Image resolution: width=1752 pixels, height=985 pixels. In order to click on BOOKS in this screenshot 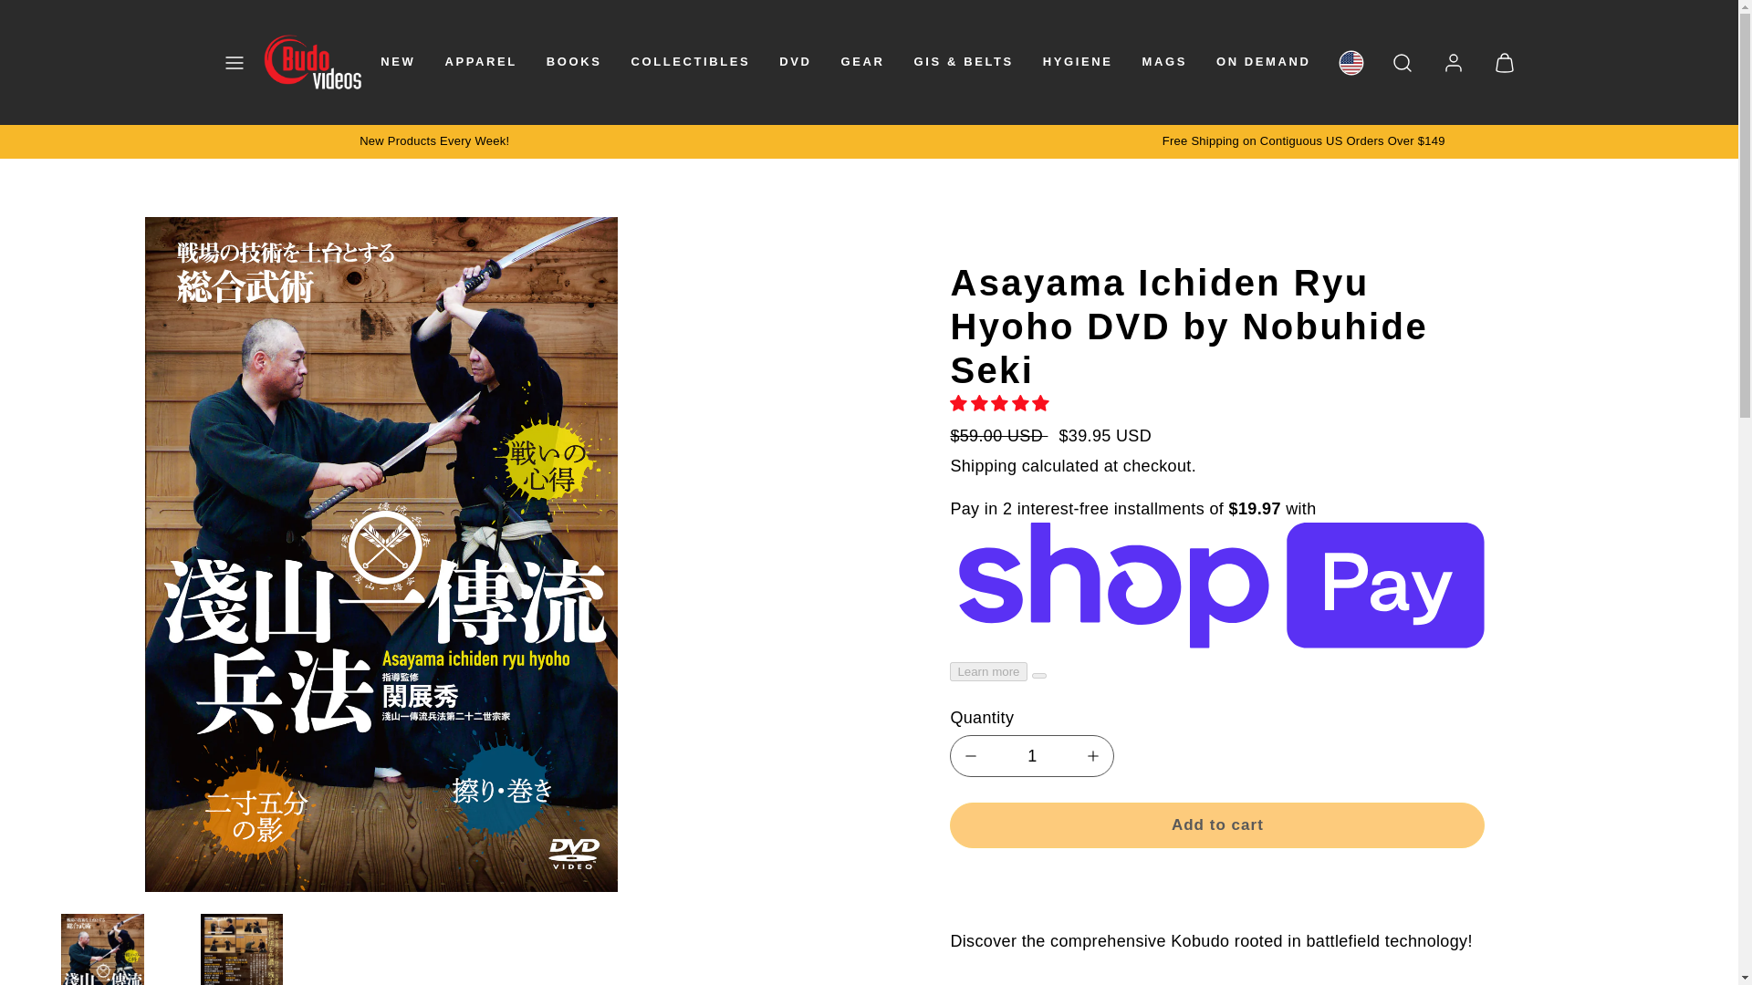, I will do `click(575, 62)`.